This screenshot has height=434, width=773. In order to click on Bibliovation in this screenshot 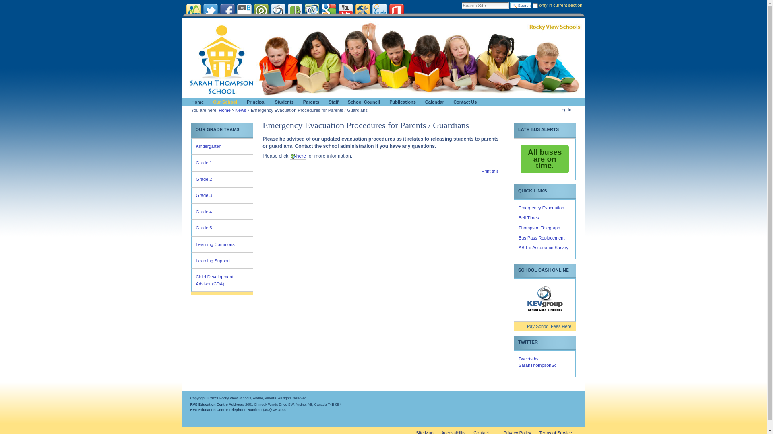, I will do `click(295, 10)`.